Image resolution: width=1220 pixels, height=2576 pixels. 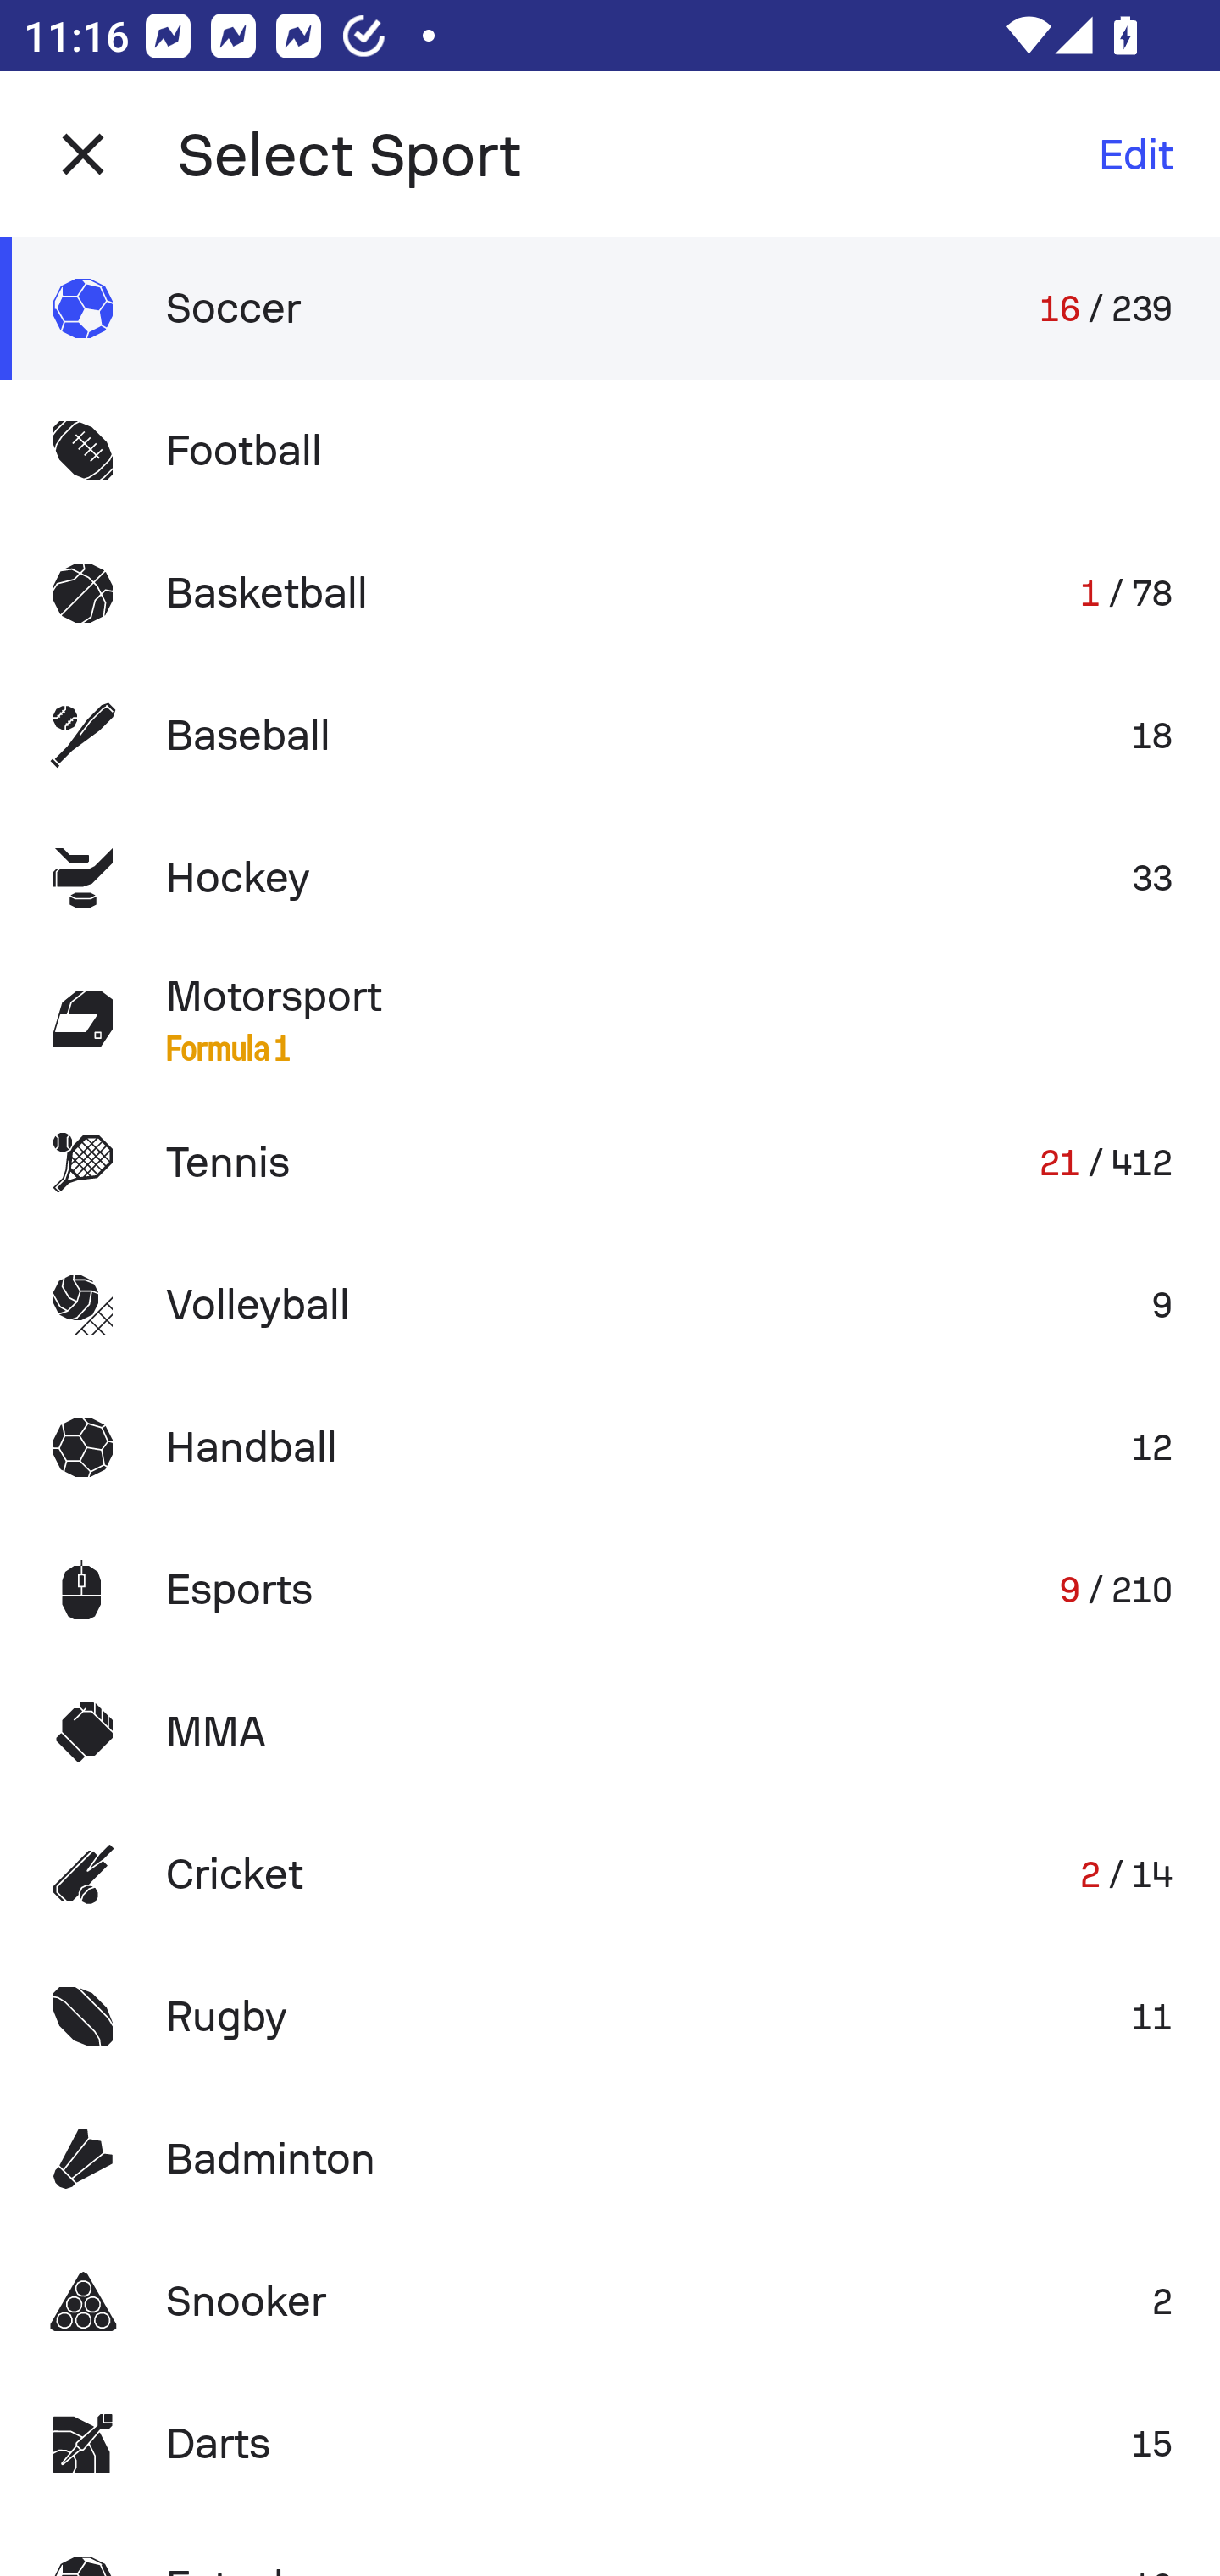 I want to click on Soccer 16 / 239, so click(x=610, y=307).